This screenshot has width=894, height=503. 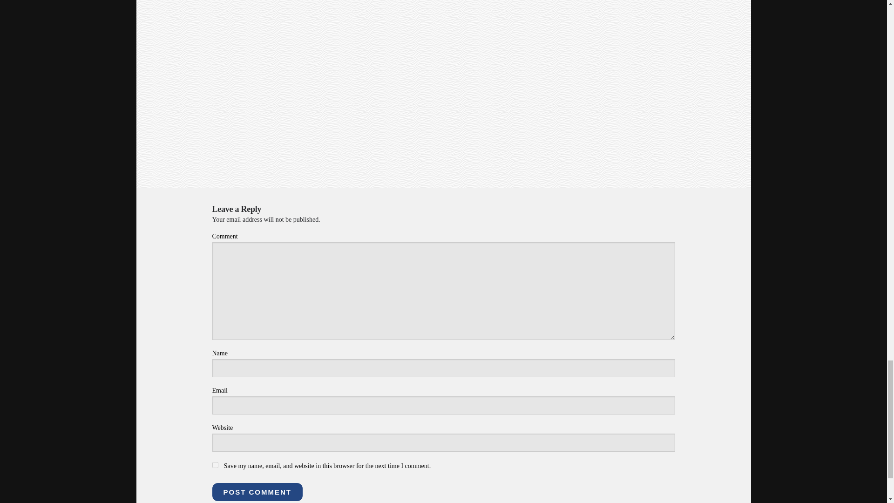 What do you see at coordinates (257, 492) in the screenshot?
I see `Post Comment` at bounding box center [257, 492].